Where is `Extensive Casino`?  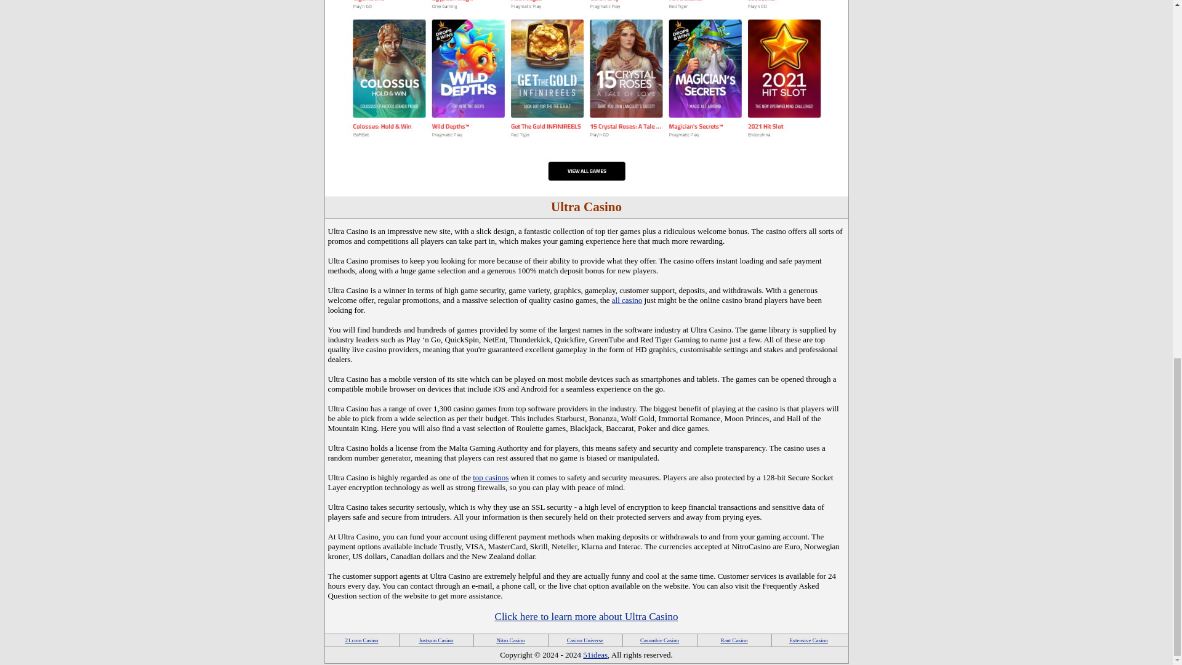
Extensive Casino is located at coordinates (809, 640).